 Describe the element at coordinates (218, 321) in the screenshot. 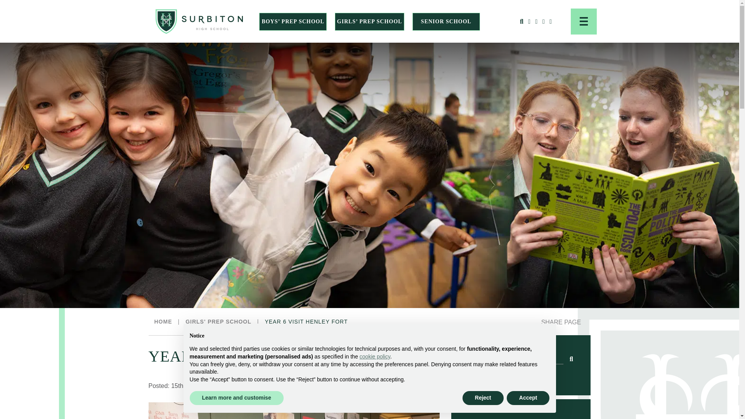

I see `Go to the Girls' Prep School category archives.` at that location.